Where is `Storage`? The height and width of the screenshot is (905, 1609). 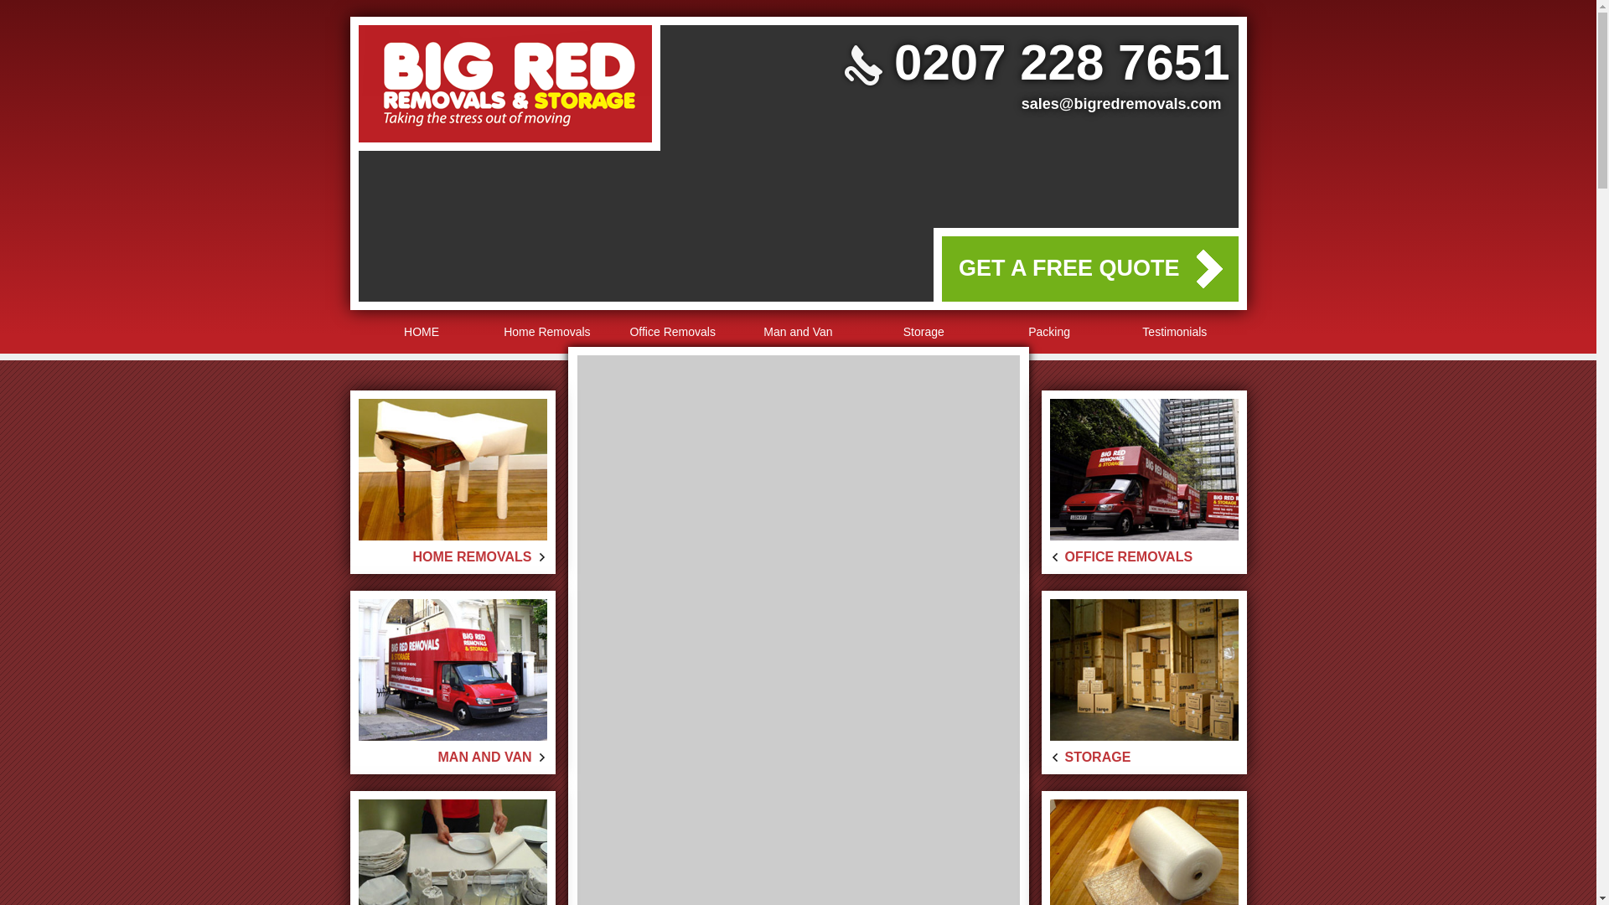 Storage is located at coordinates (923, 332).